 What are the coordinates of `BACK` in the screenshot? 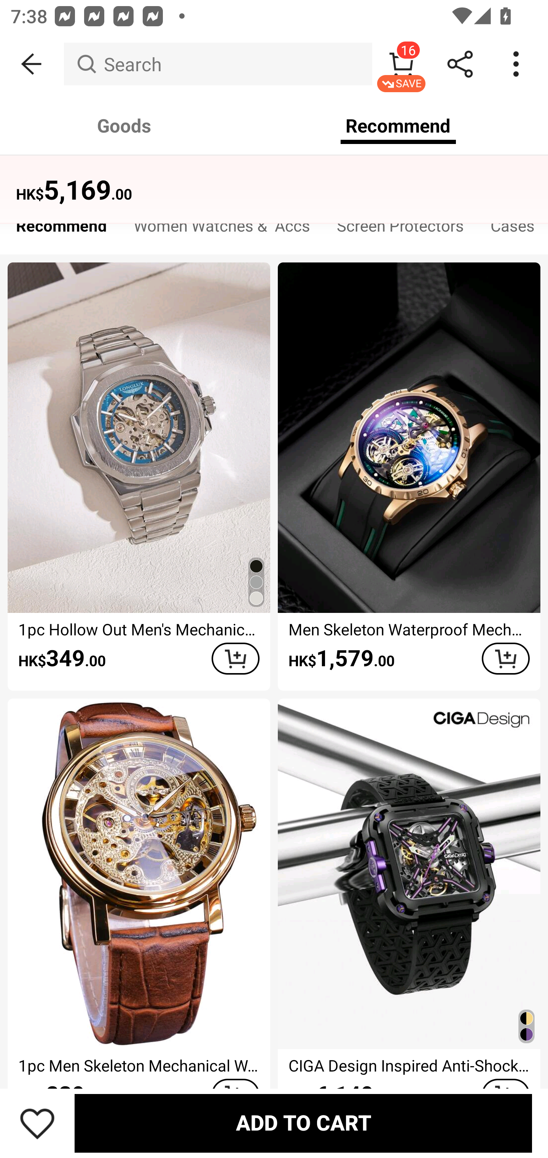 It's located at (32, 64).